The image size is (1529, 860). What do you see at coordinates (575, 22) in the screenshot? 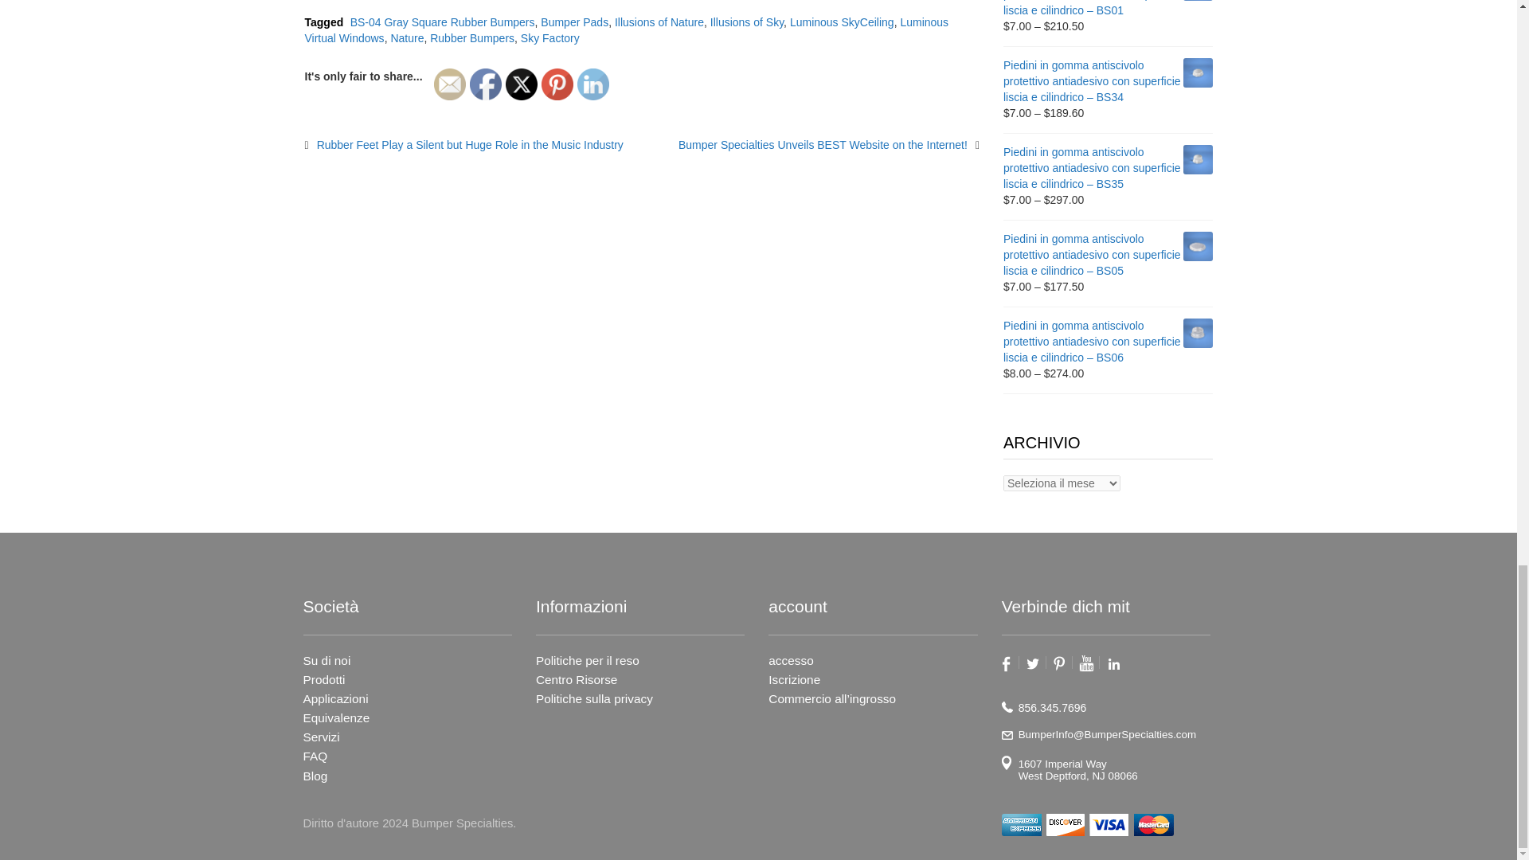
I see `Bumper Pads` at bounding box center [575, 22].